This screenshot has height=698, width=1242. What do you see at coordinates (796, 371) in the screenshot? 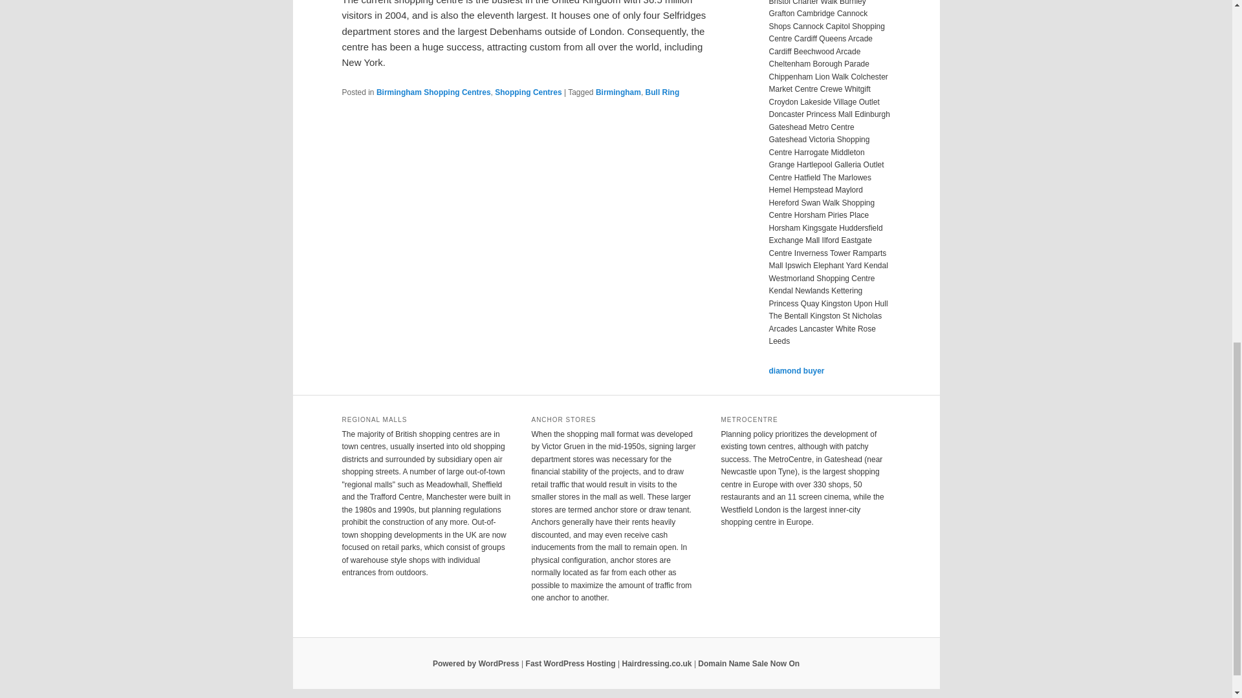
I see `diamond buyer` at bounding box center [796, 371].